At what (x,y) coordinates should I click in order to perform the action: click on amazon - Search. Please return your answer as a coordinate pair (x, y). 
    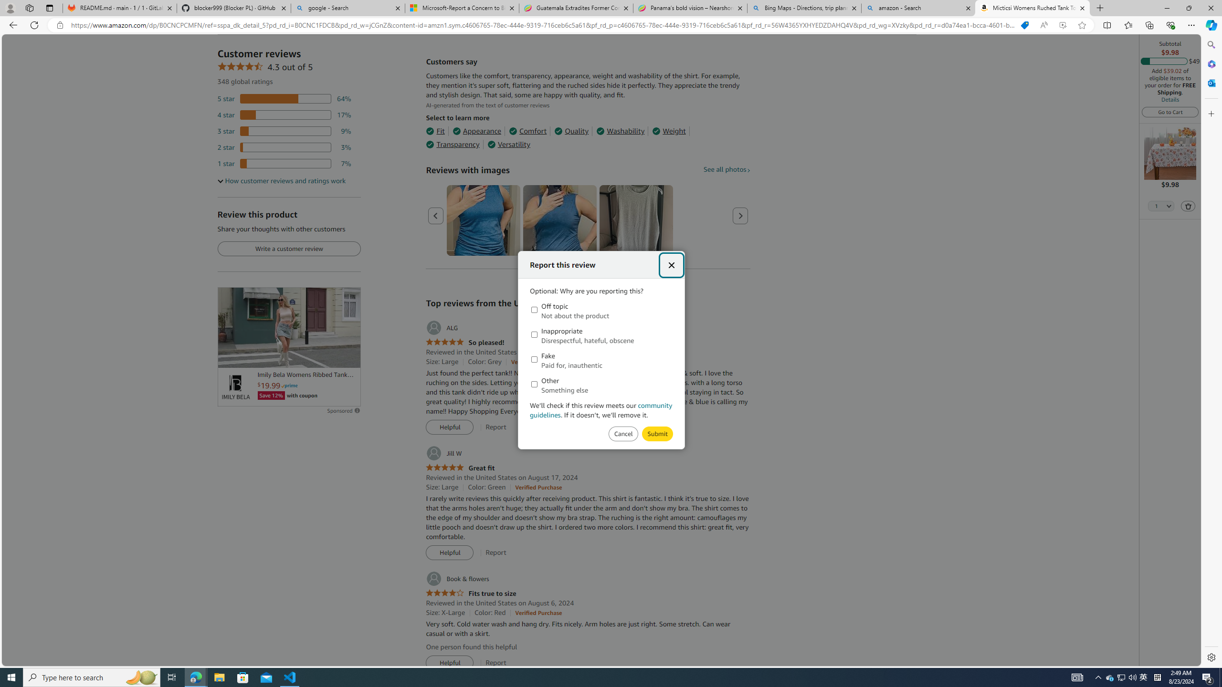
    Looking at the image, I should click on (919, 8).